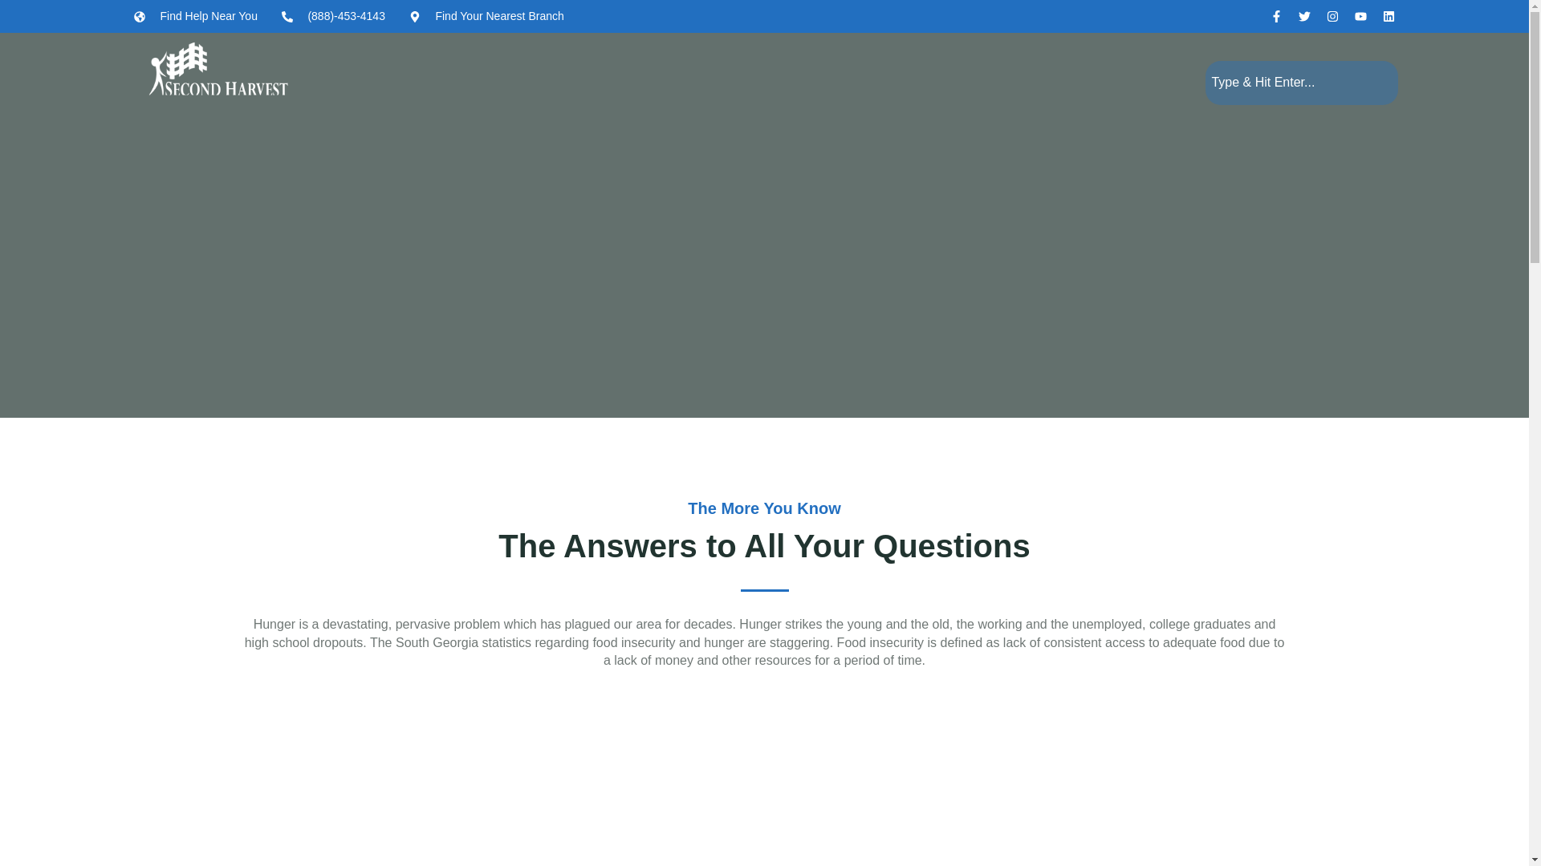 The image size is (1541, 866). What do you see at coordinates (1389, 16) in the screenshot?
I see `Linkedin` at bounding box center [1389, 16].